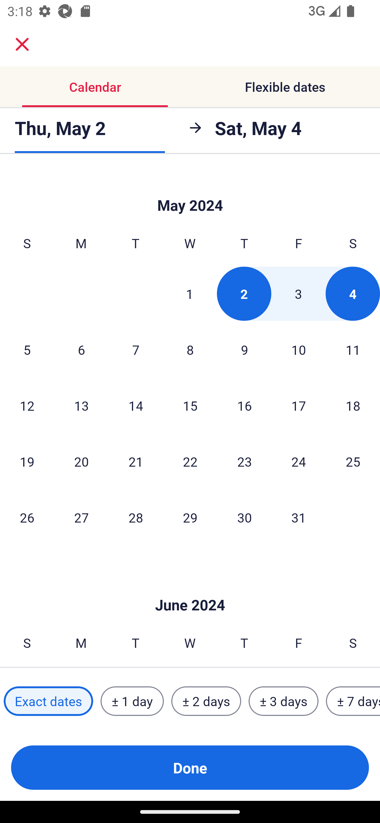 The image size is (380, 823). Describe the element at coordinates (136, 406) in the screenshot. I see `14 Tuesday, May 14, 2024` at that location.